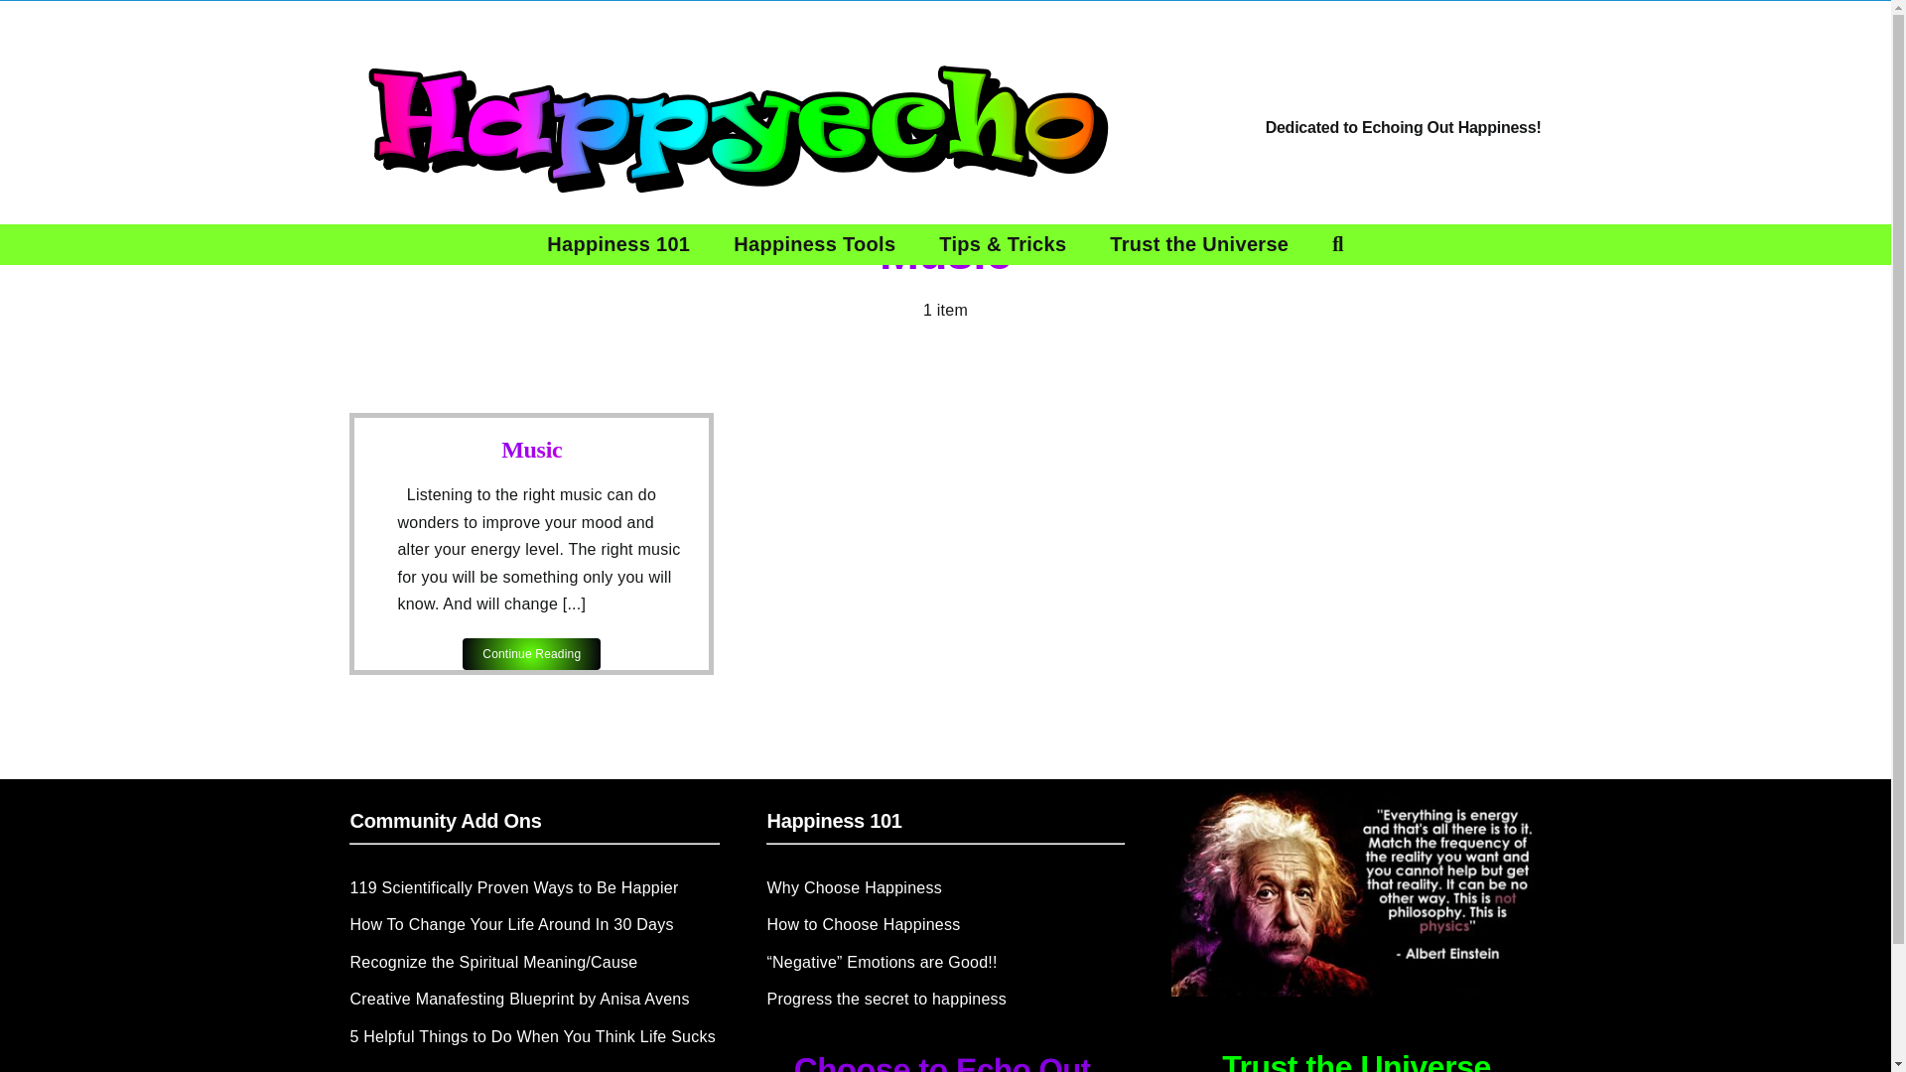 Image resolution: width=1906 pixels, height=1072 pixels. I want to click on Progress the secret to happiness, so click(945, 1000).